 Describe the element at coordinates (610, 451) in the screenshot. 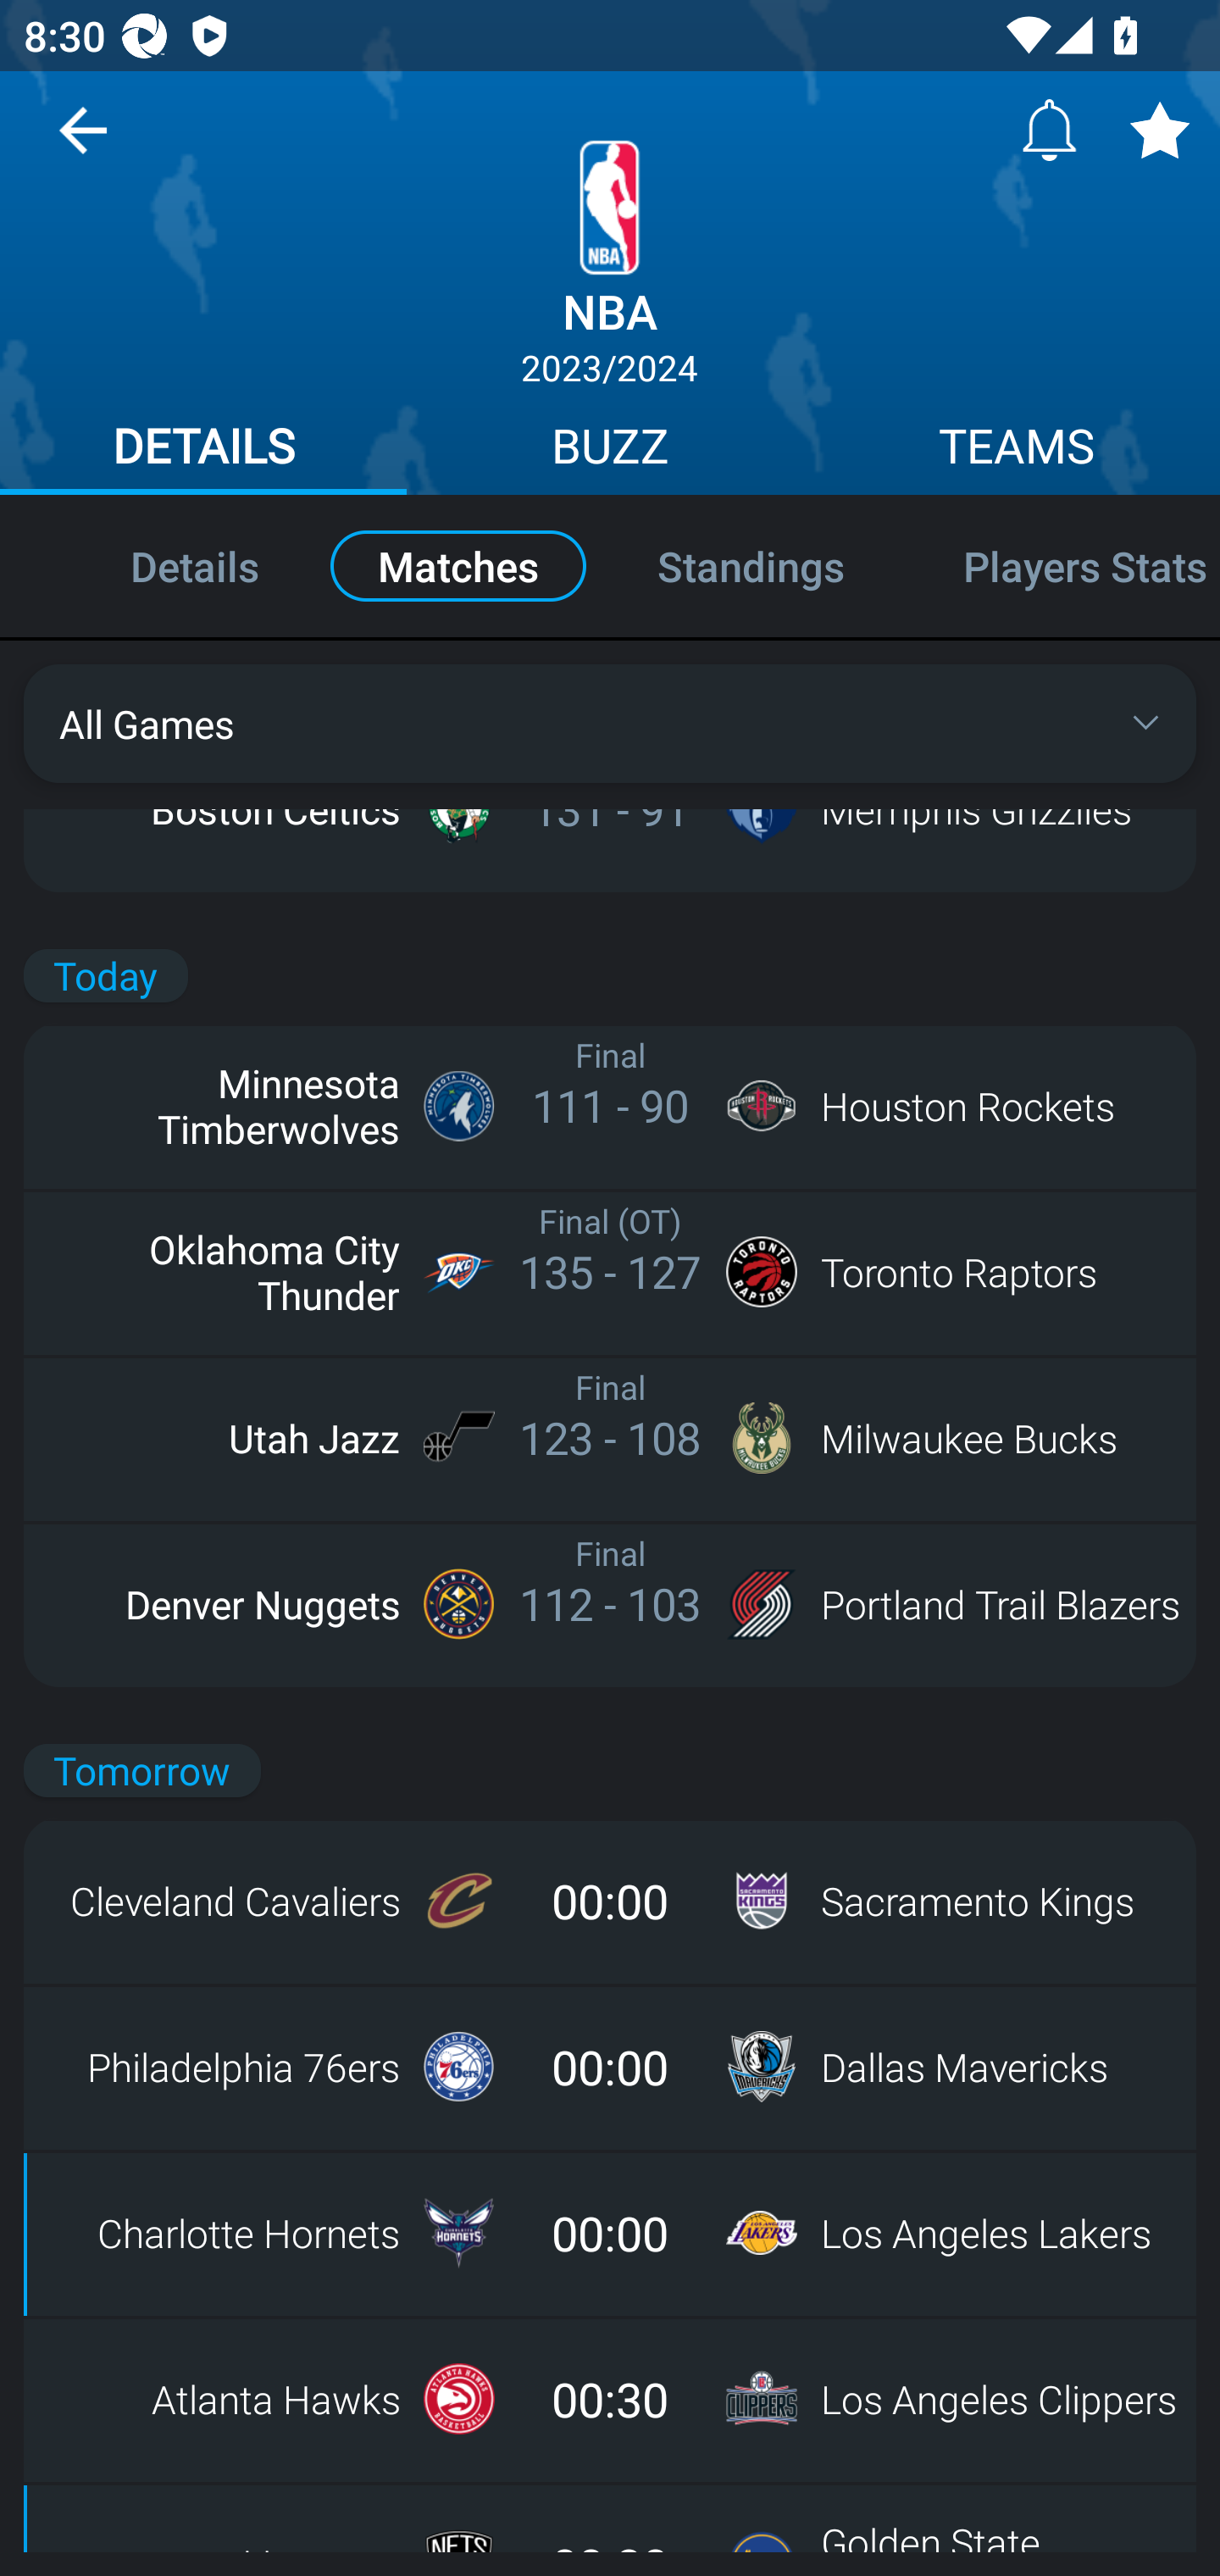

I see `BUZZ` at that location.